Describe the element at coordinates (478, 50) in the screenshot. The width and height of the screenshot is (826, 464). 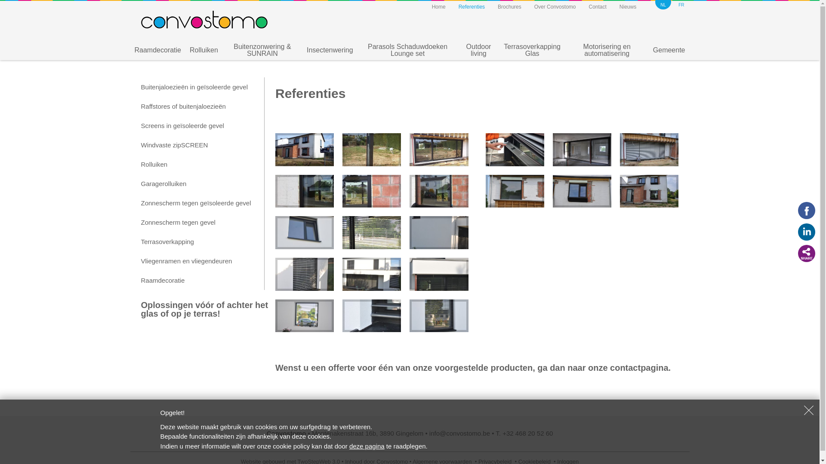
I see `Outdoor living` at that location.